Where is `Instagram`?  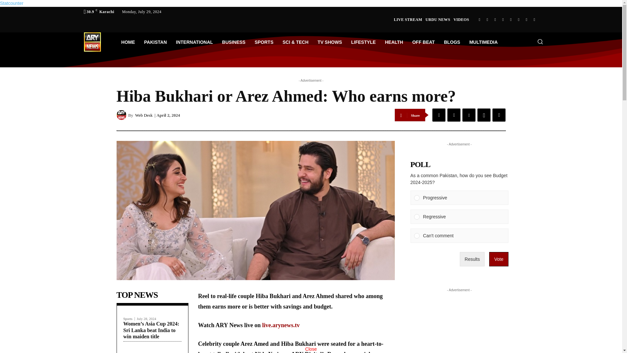 Instagram is located at coordinates (495, 20).